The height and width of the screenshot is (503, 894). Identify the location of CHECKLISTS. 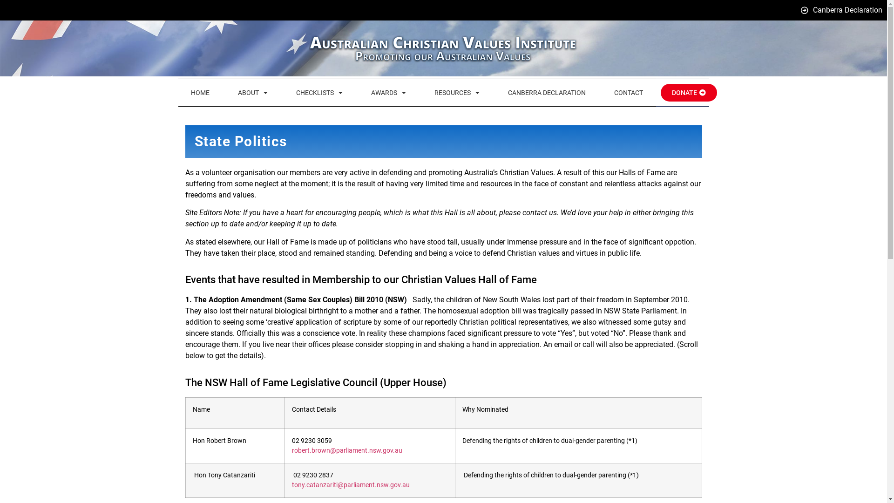
(319, 93).